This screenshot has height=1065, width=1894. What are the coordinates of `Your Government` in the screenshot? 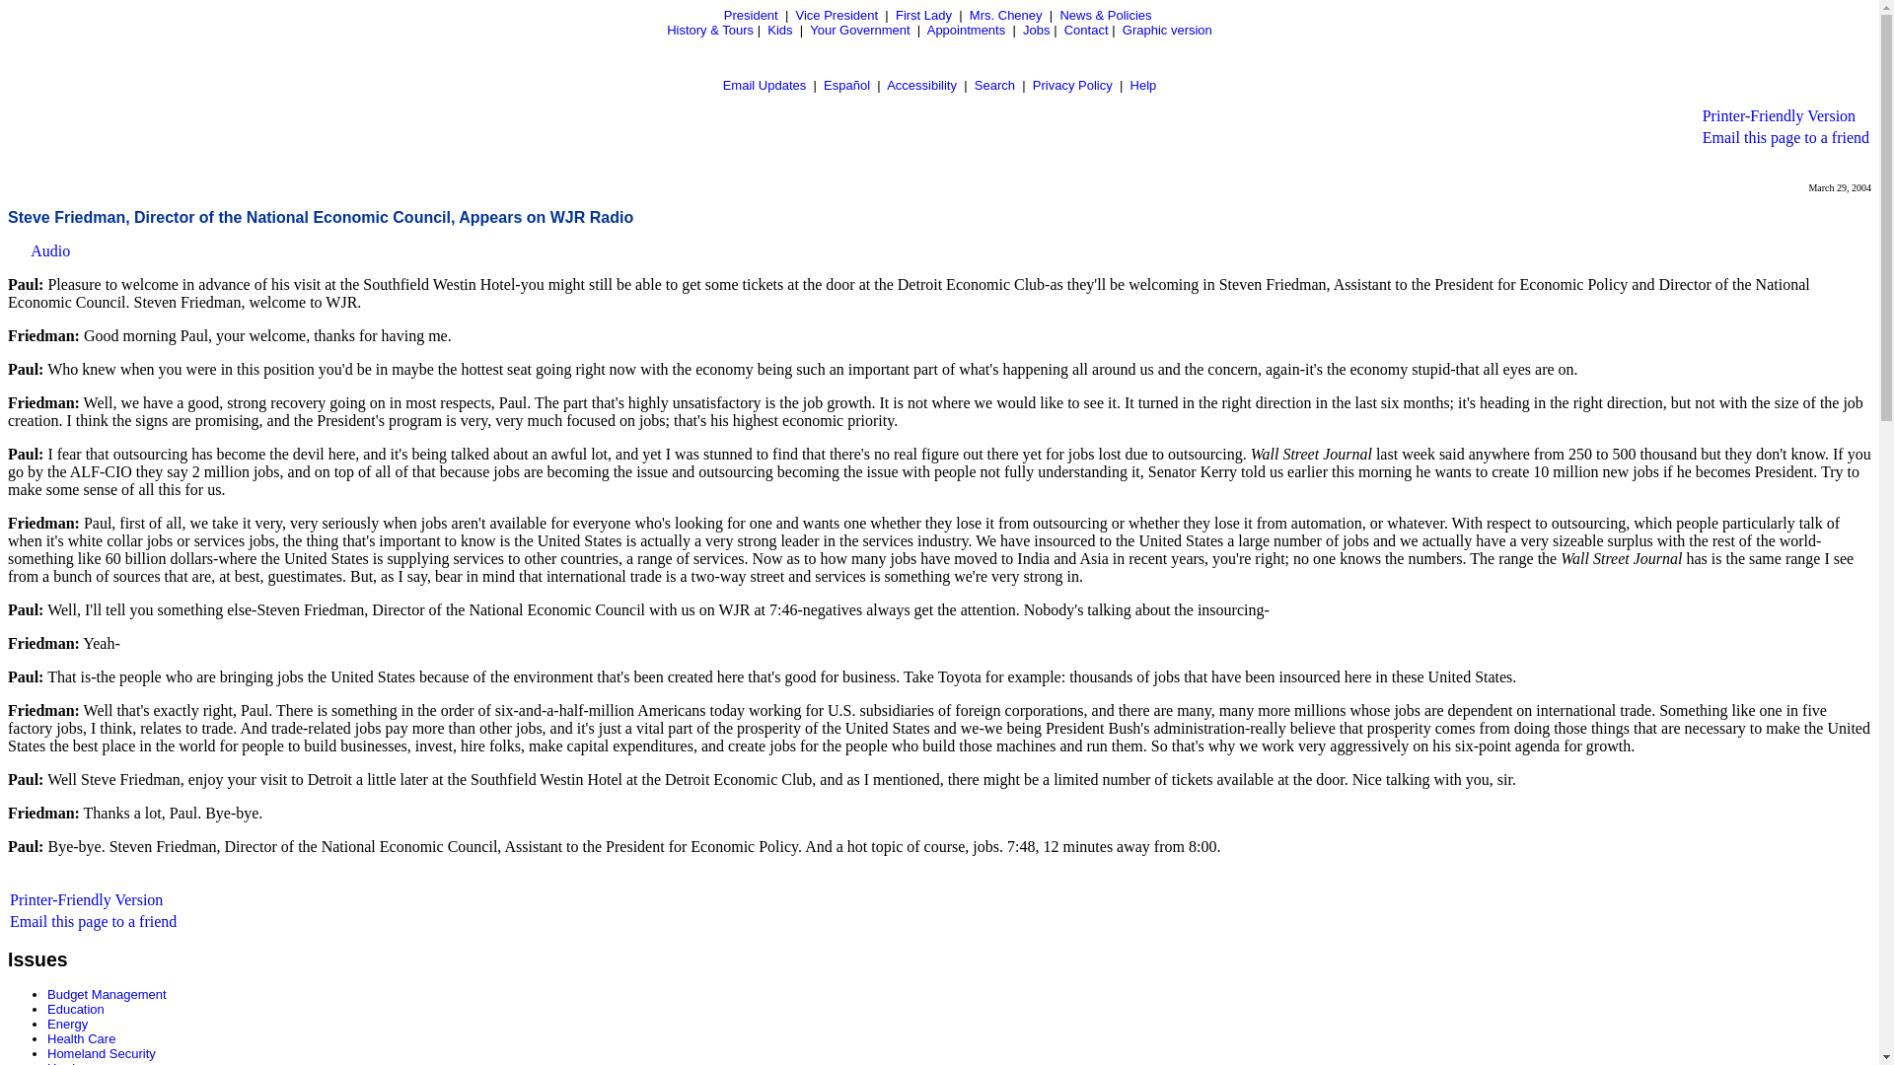 It's located at (859, 30).